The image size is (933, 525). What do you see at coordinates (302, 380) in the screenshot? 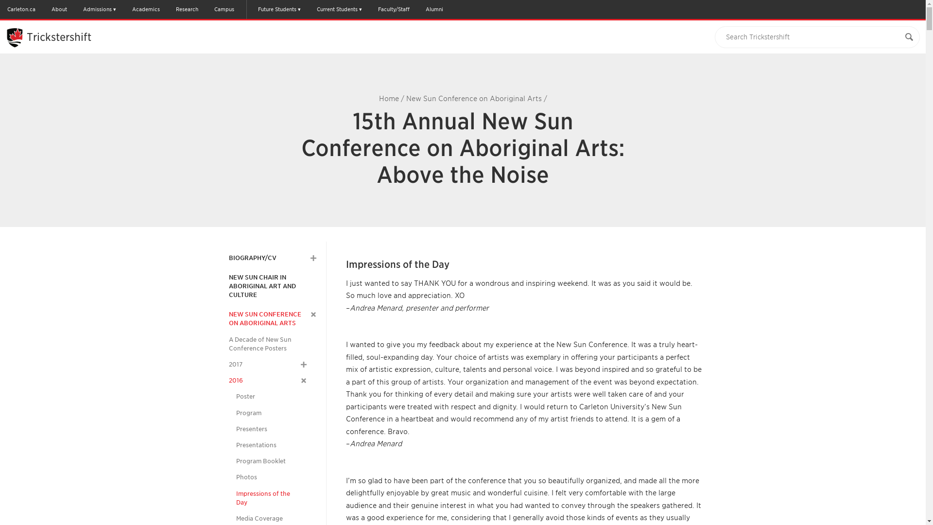
I see `Open submenu for 2016` at bounding box center [302, 380].